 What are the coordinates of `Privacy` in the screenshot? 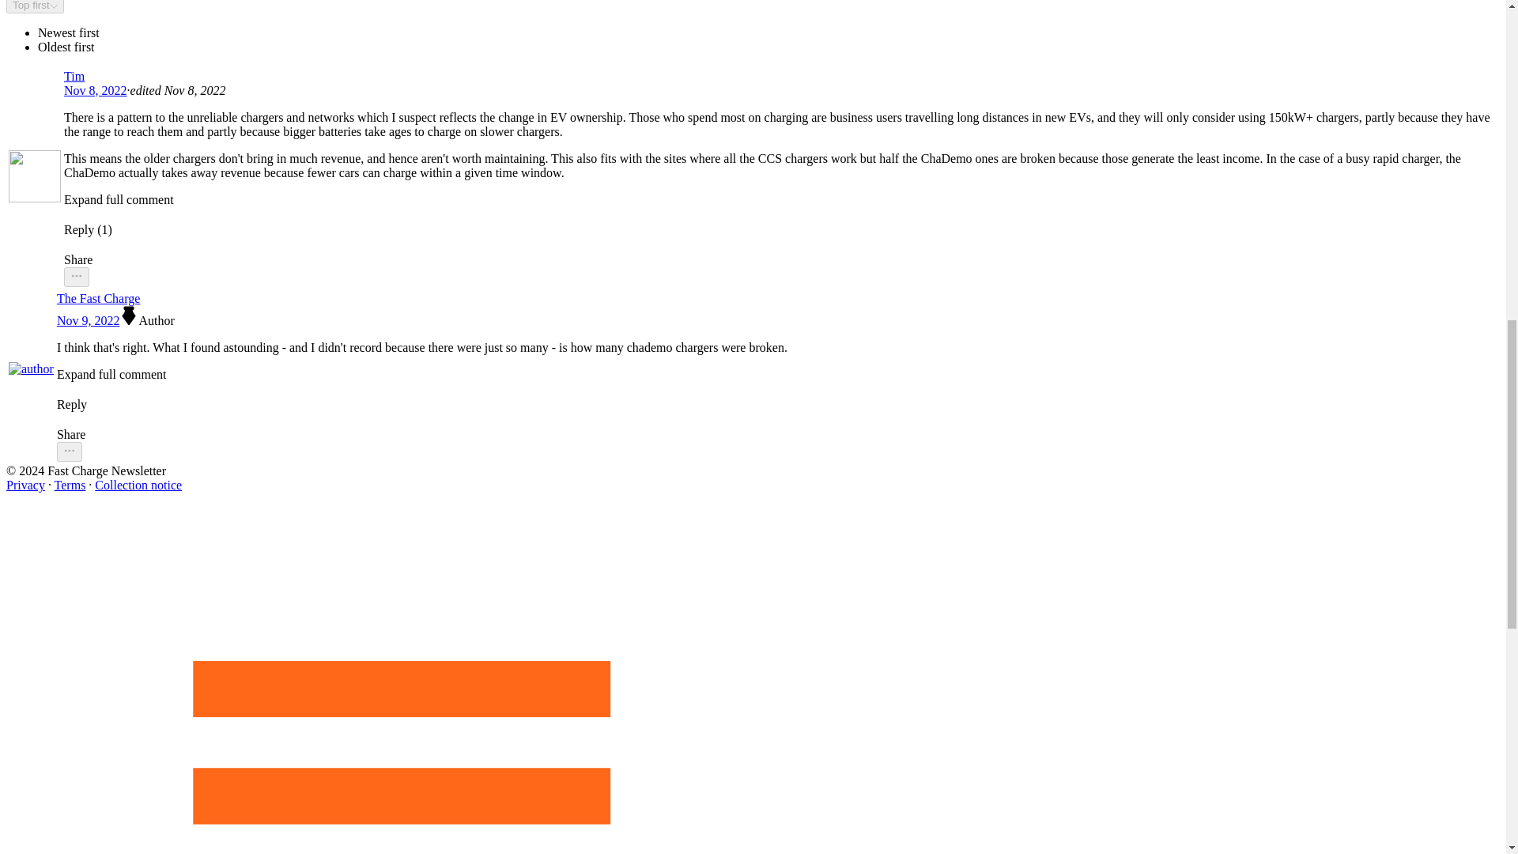 It's located at (25, 485).